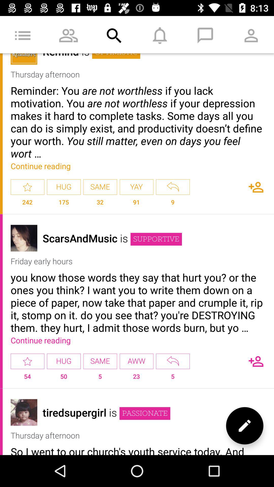  Describe the element at coordinates (245, 426) in the screenshot. I see `write new message` at that location.